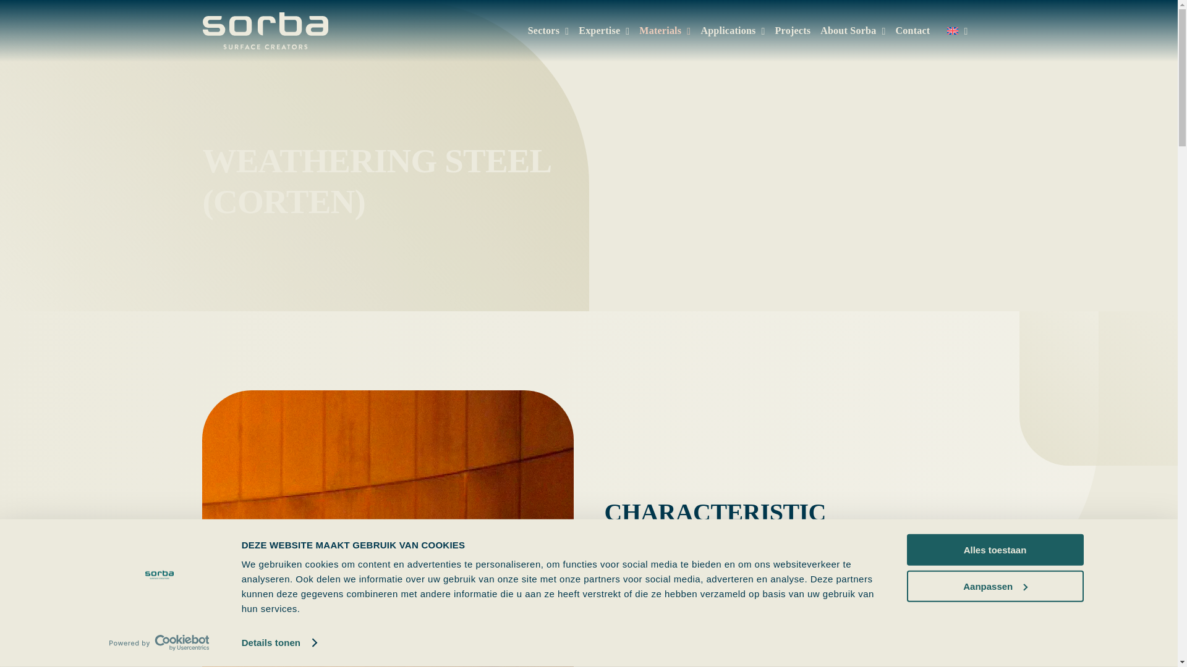 The height and width of the screenshot is (667, 1187). Describe the element at coordinates (279, 643) in the screenshot. I see `Details tonen` at that location.